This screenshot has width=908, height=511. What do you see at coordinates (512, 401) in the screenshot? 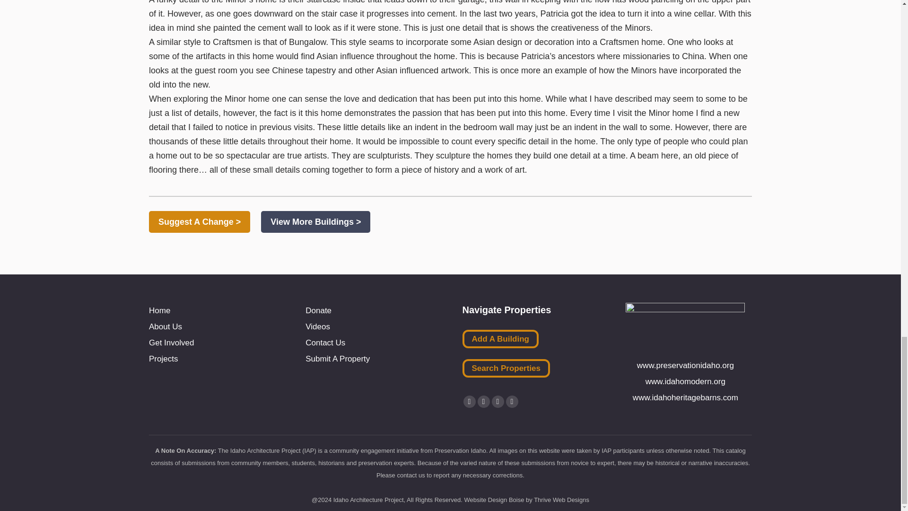
I see `Instagram page opens in new window` at bounding box center [512, 401].